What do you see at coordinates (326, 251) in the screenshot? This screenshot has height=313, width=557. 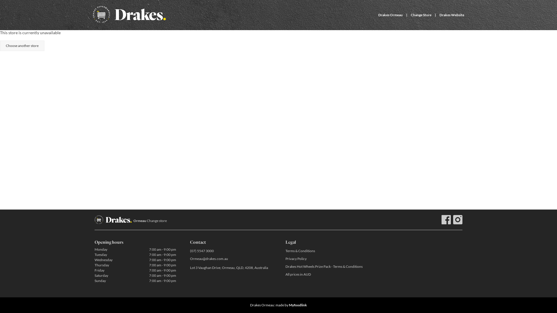 I see `Terms & Conditions` at bounding box center [326, 251].